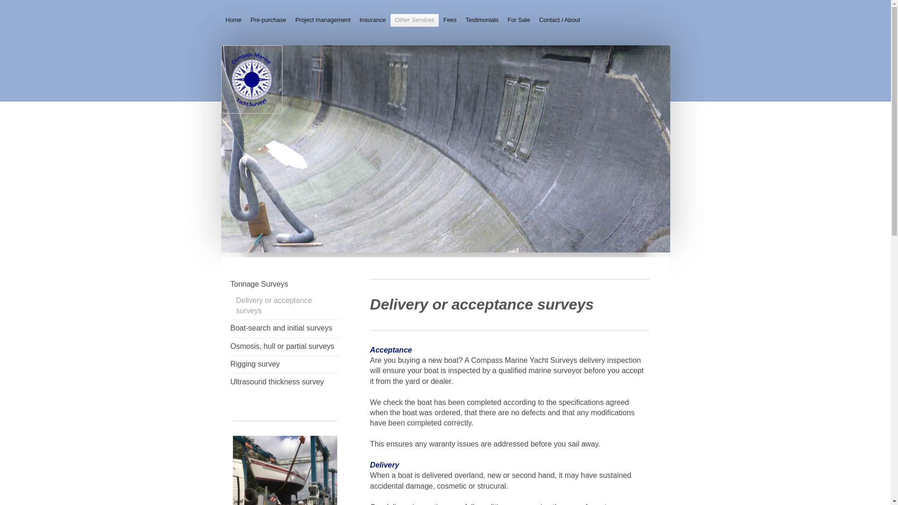 This screenshot has width=898, height=505. I want to click on Project management, so click(323, 21).